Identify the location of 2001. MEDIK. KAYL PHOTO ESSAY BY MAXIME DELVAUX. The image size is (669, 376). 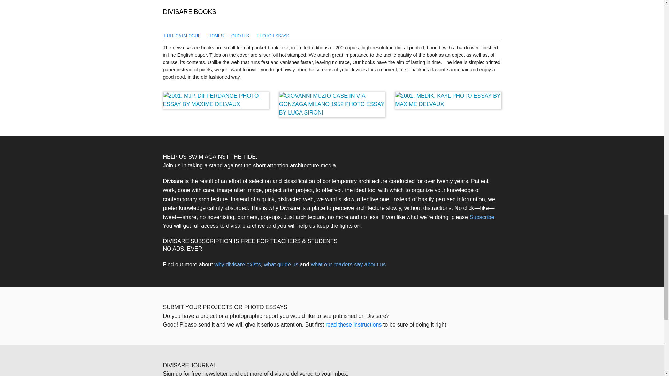
(448, 100).